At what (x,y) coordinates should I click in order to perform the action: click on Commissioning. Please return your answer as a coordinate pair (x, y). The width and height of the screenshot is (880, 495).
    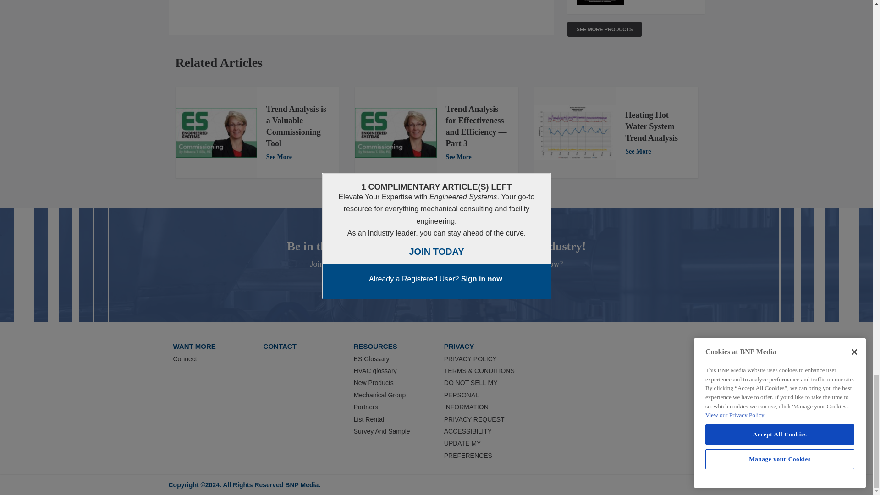
    Looking at the image, I should click on (216, 133).